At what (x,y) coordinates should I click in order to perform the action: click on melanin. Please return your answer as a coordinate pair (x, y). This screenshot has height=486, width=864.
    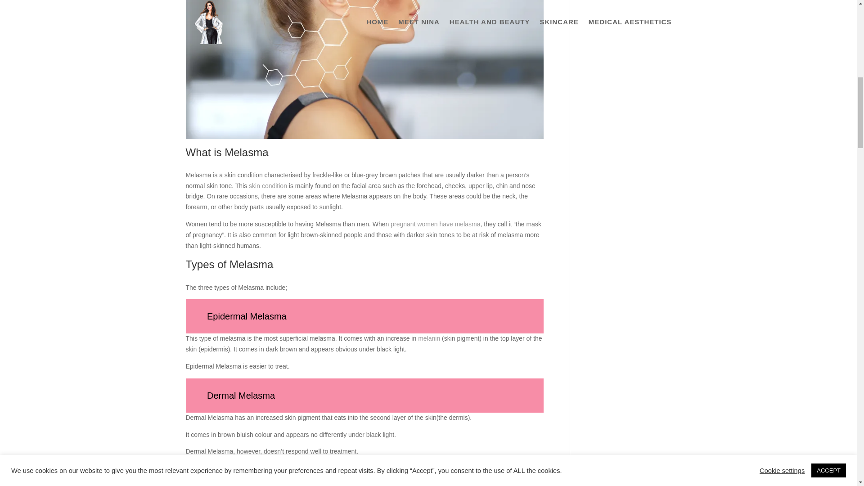
    Looking at the image, I should click on (428, 338).